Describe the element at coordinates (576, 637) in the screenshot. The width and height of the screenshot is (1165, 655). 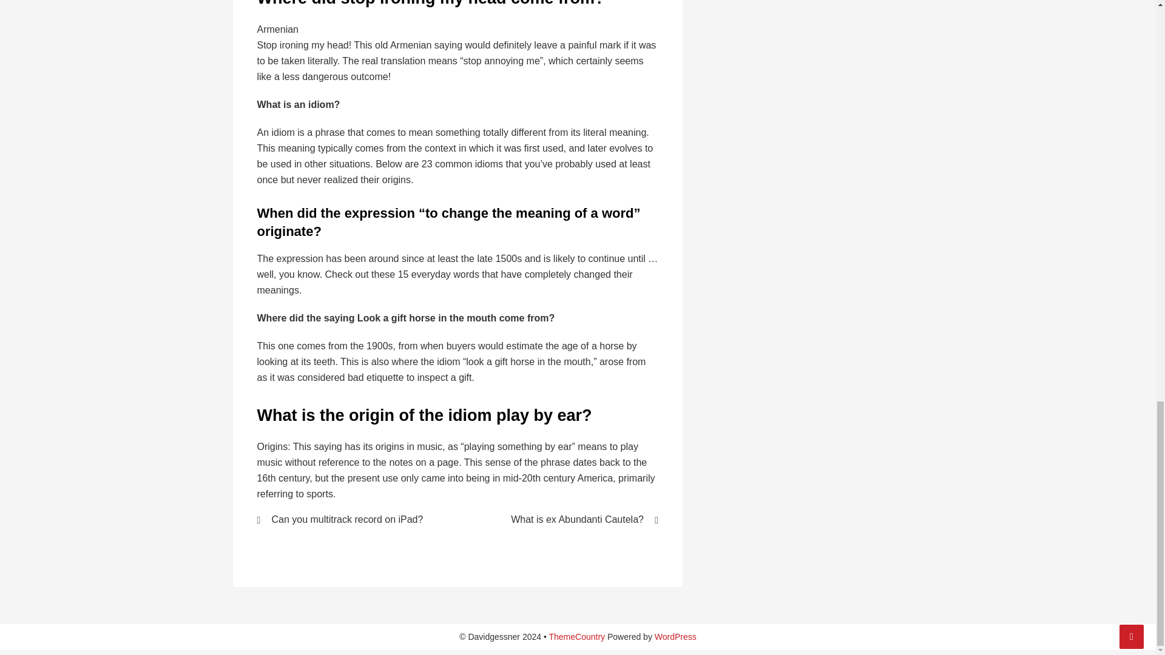
I see `BasePress - The best free WordPress blog theme for WordPress` at that location.